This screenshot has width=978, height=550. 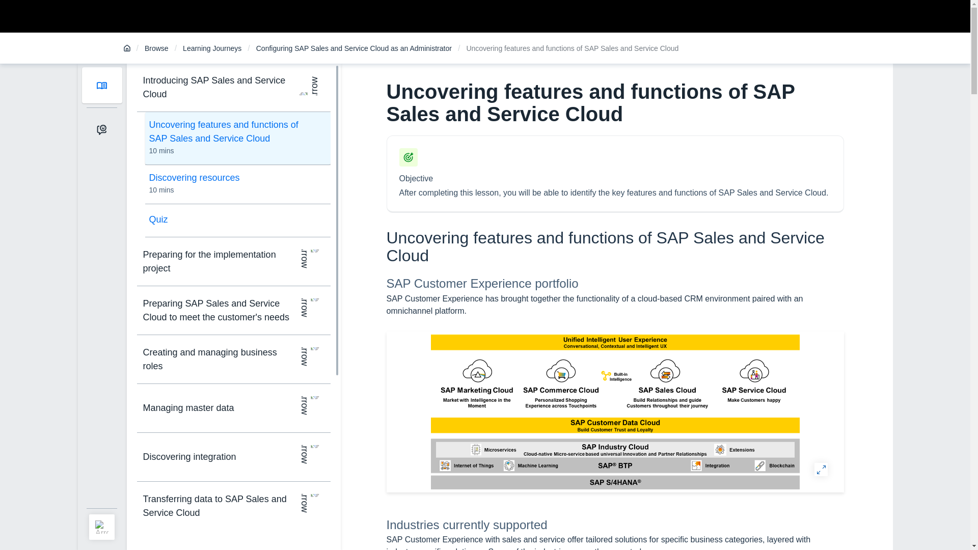 I want to click on Browse, so click(x=156, y=48).